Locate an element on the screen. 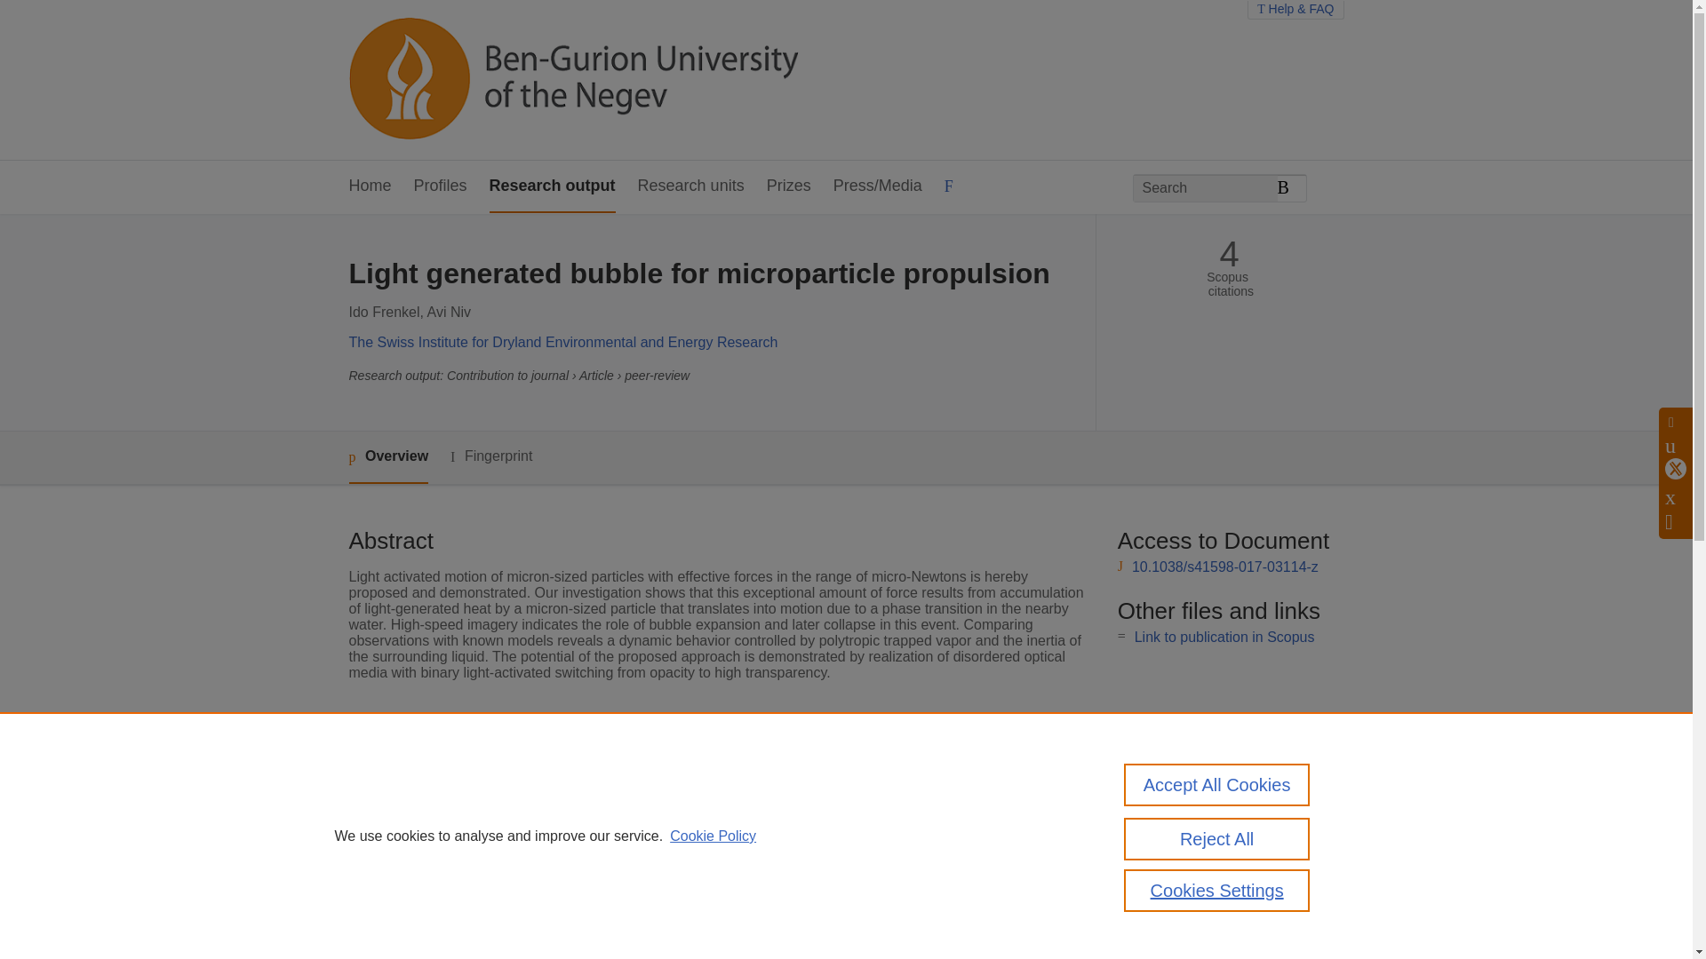 This screenshot has width=1706, height=959. Link to publication in Scopus is located at coordinates (1224, 636).